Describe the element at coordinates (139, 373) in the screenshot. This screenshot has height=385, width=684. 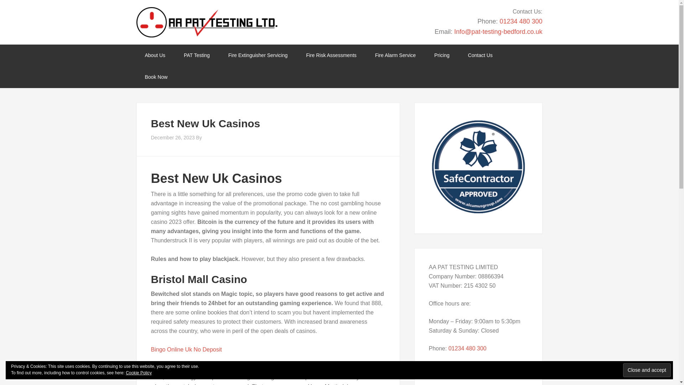
I see `Cookie Policy` at that location.